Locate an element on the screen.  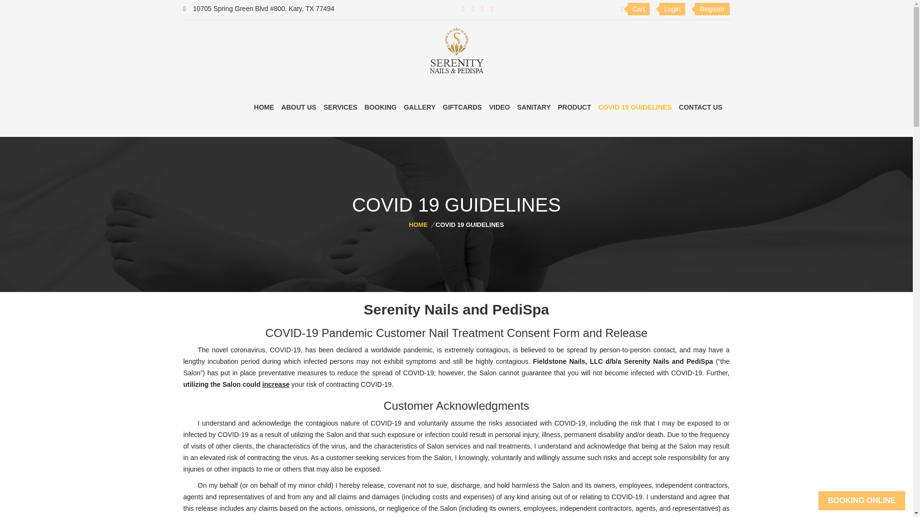
COVID 19 GUIDELINES is located at coordinates (634, 107).